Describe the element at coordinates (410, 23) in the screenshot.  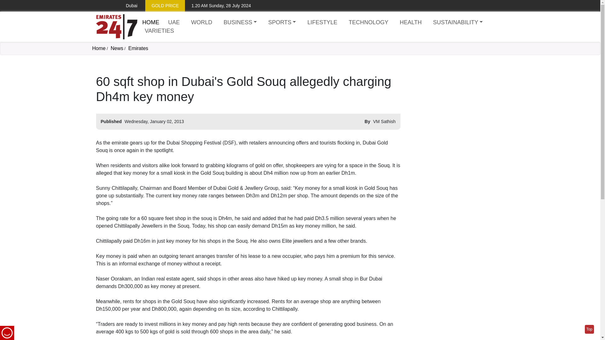
I see `HEALTH` at that location.